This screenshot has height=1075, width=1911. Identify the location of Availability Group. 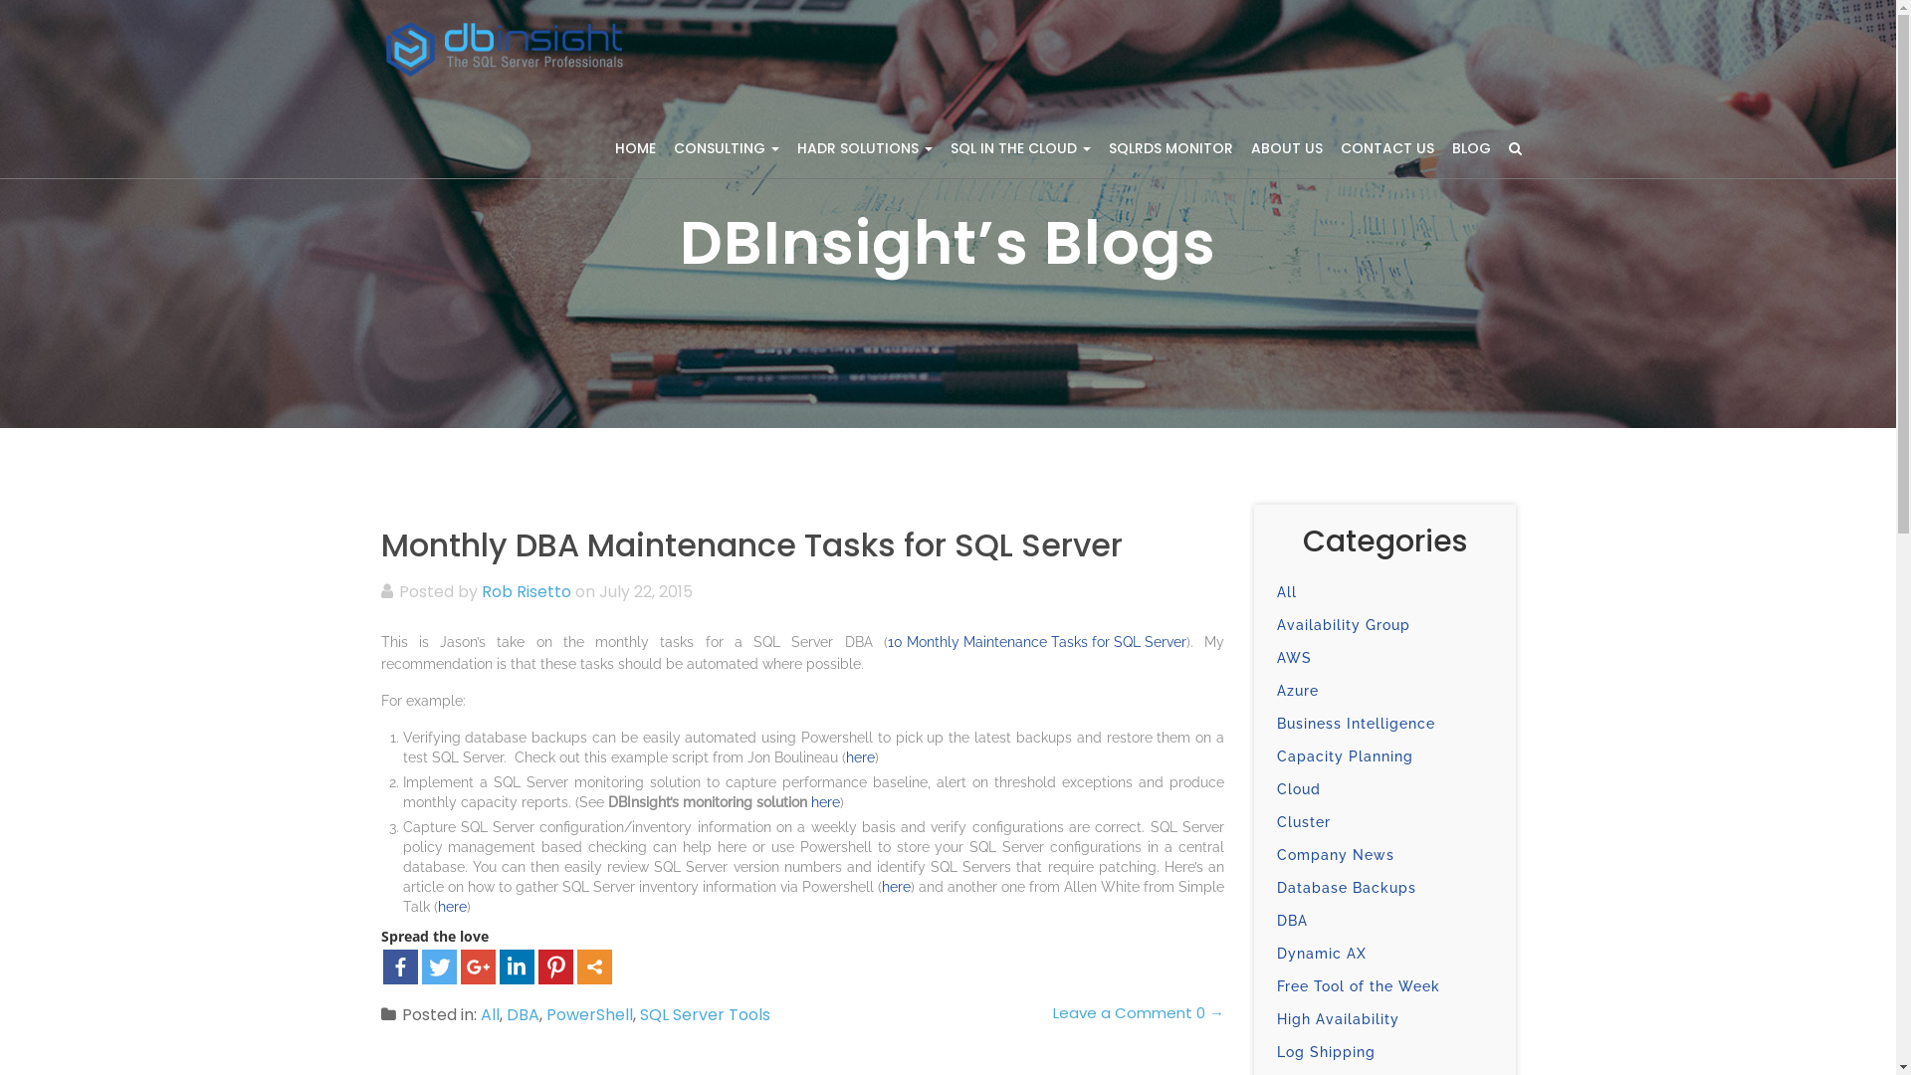
(1344, 625).